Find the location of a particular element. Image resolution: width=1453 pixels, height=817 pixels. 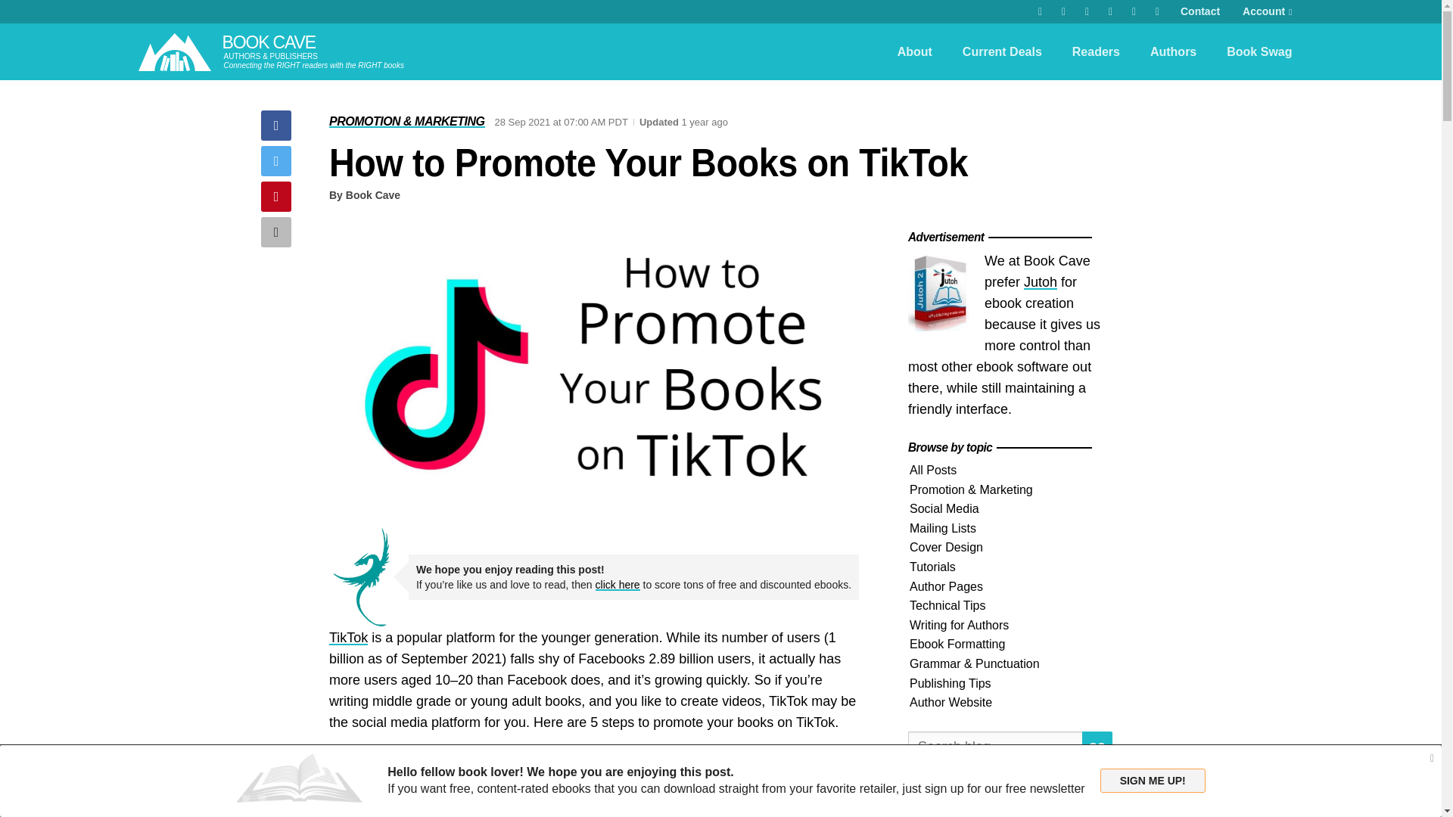

Tweet This is located at coordinates (276, 161).